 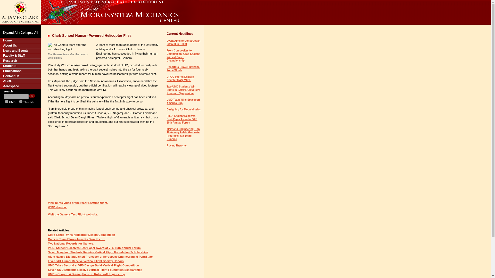 I want to click on View hi-res video of the record-setting flight., so click(x=78, y=203).